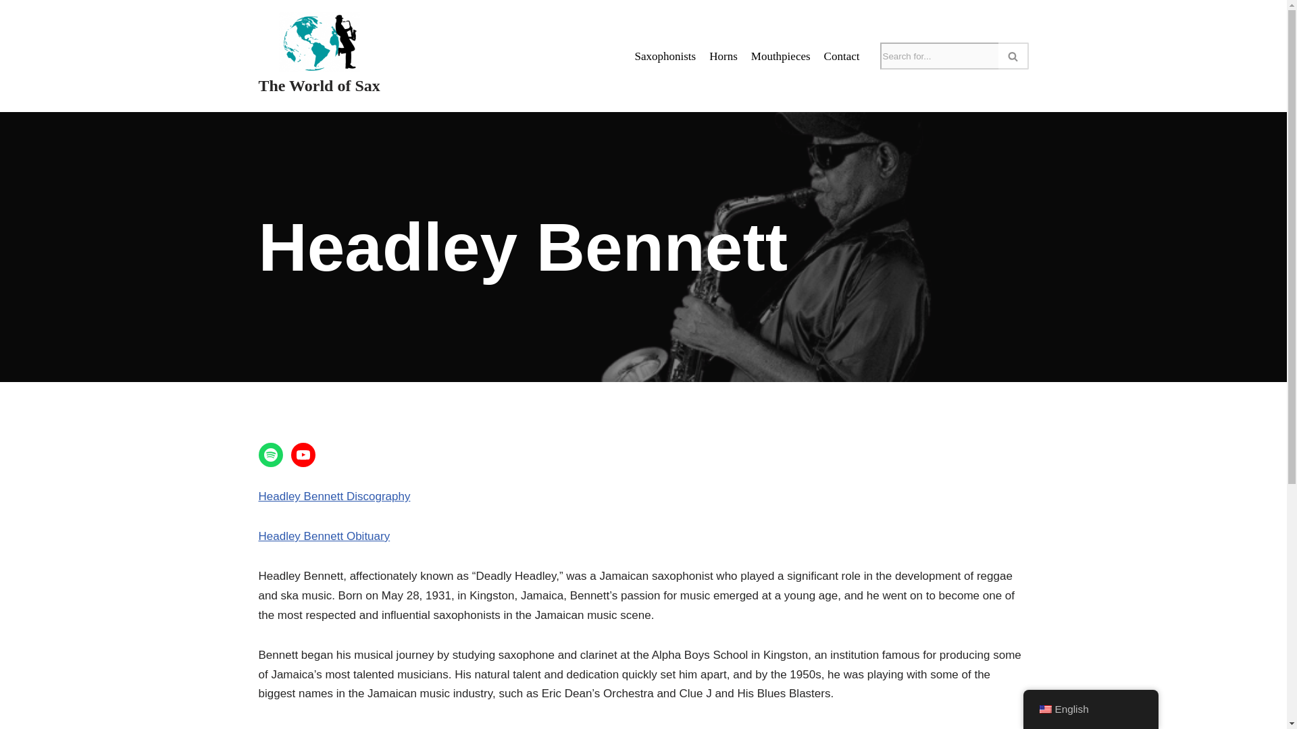  What do you see at coordinates (1090, 709) in the screenshot?
I see `English` at bounding box center [1090, 709].